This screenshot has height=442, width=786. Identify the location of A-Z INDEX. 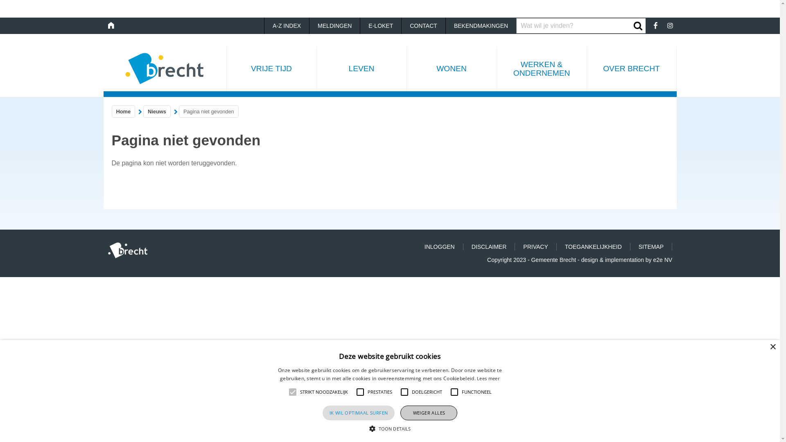
(287, 26).